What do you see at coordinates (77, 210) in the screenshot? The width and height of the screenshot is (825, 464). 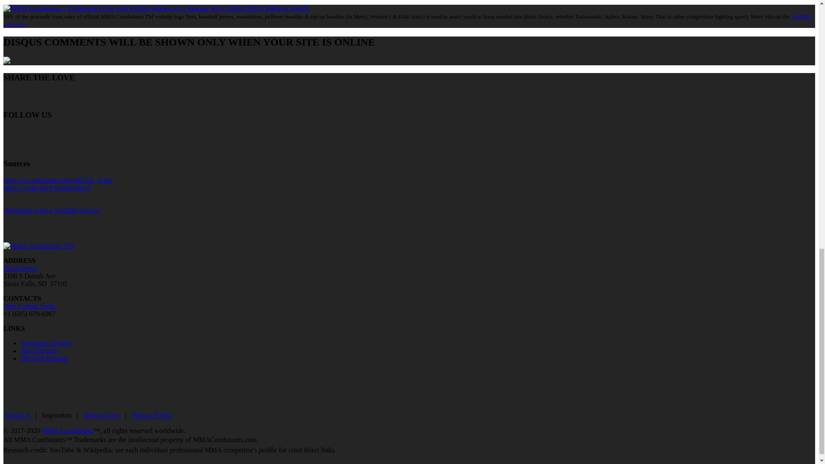 I see `YouTube Source` at bounding box center [77, 210].